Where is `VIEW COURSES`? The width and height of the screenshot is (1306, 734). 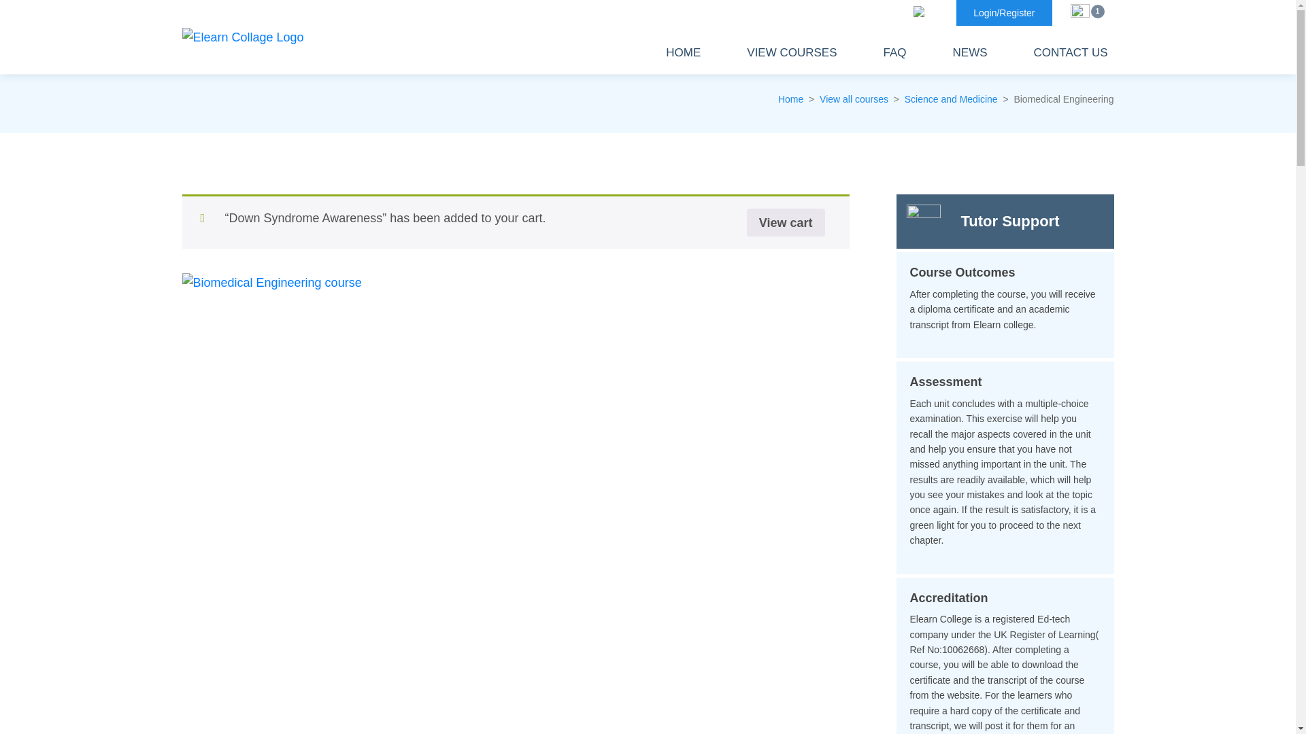
VIEW COURSES is located at coordinates (791, 53).